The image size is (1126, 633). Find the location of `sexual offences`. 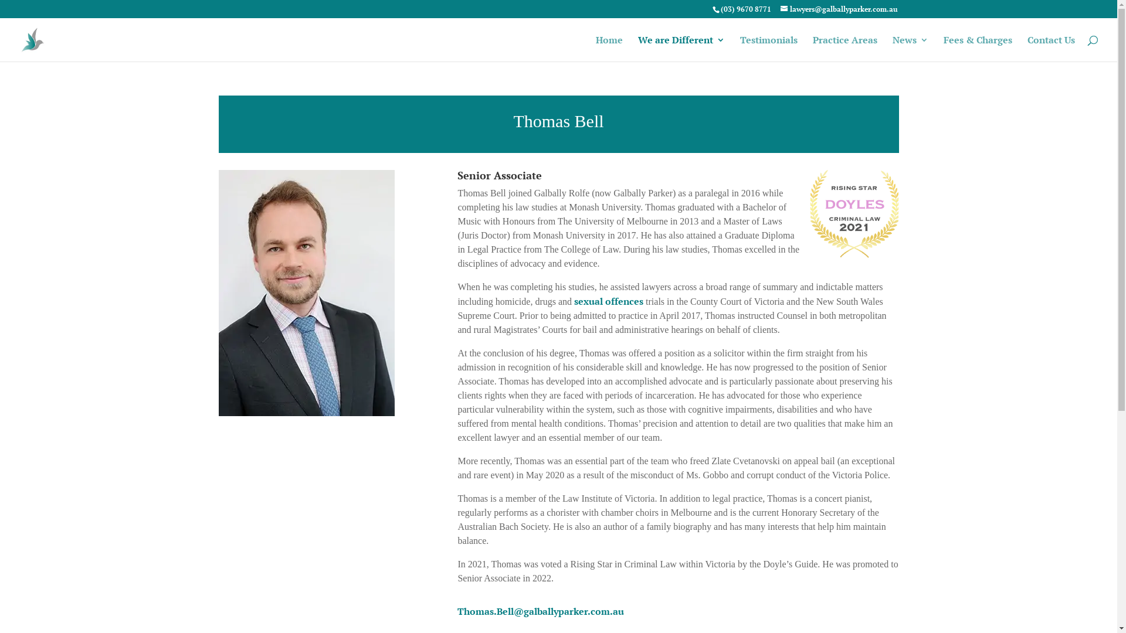

sexual offences is located at coordinates (609, 301).